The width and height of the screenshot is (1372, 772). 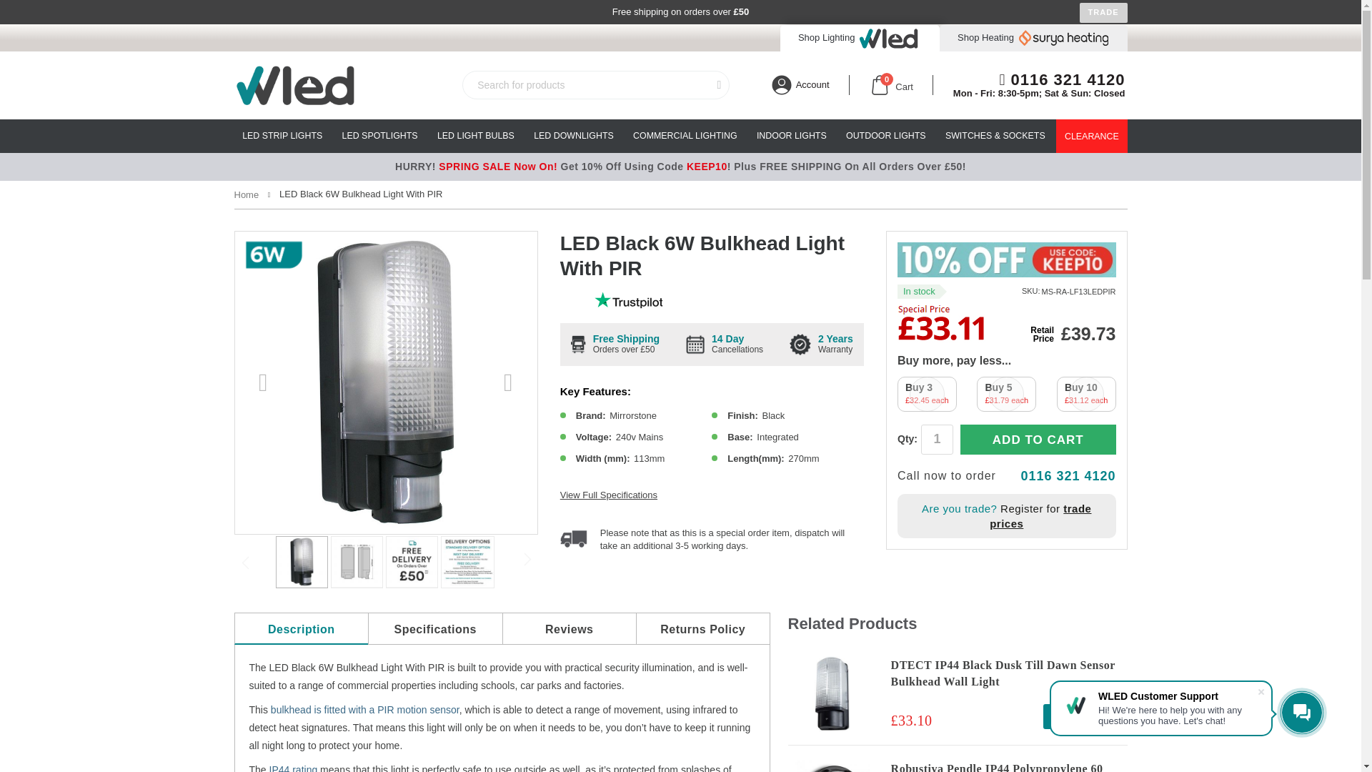 What do you see at coordinates (1103, 13) in the screenshot?
I see `TRADE` at bounding box center [1103, 13].